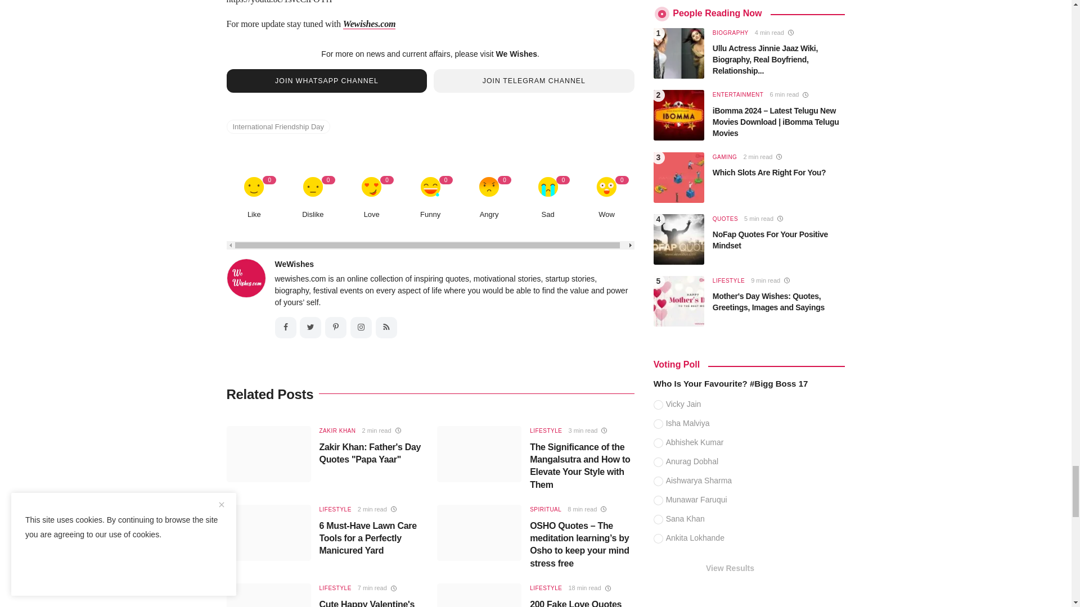  What do you see at coordinates (335, 327) in the screenshot?
I see `pinterest` at bounding box center [335, 327].